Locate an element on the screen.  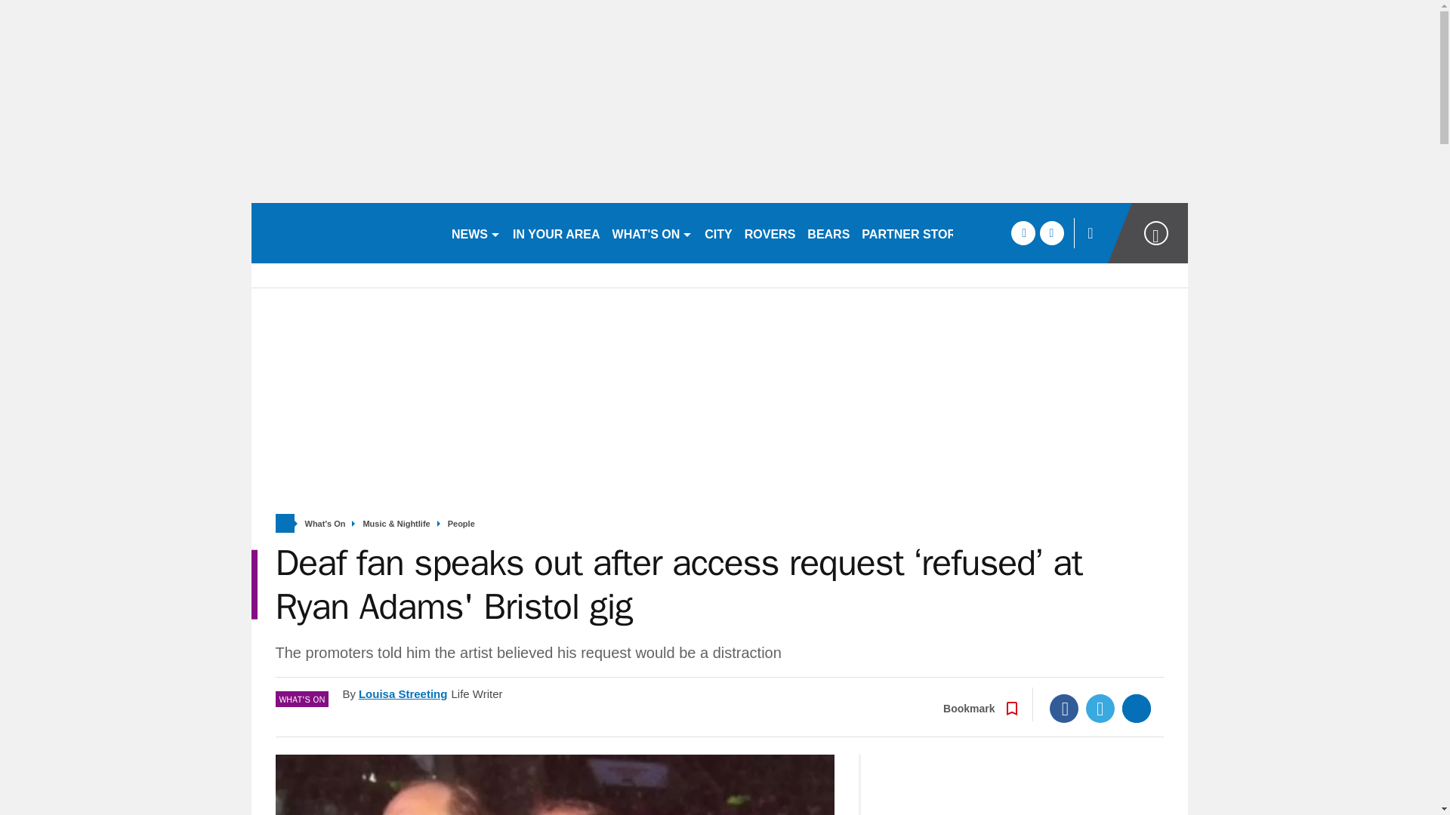
twitter is located at coordinates (1051, 232).